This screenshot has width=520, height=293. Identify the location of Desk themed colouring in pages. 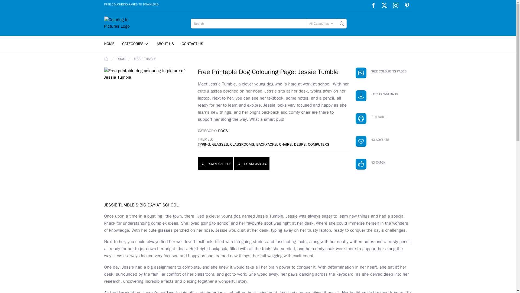
(300, 144).